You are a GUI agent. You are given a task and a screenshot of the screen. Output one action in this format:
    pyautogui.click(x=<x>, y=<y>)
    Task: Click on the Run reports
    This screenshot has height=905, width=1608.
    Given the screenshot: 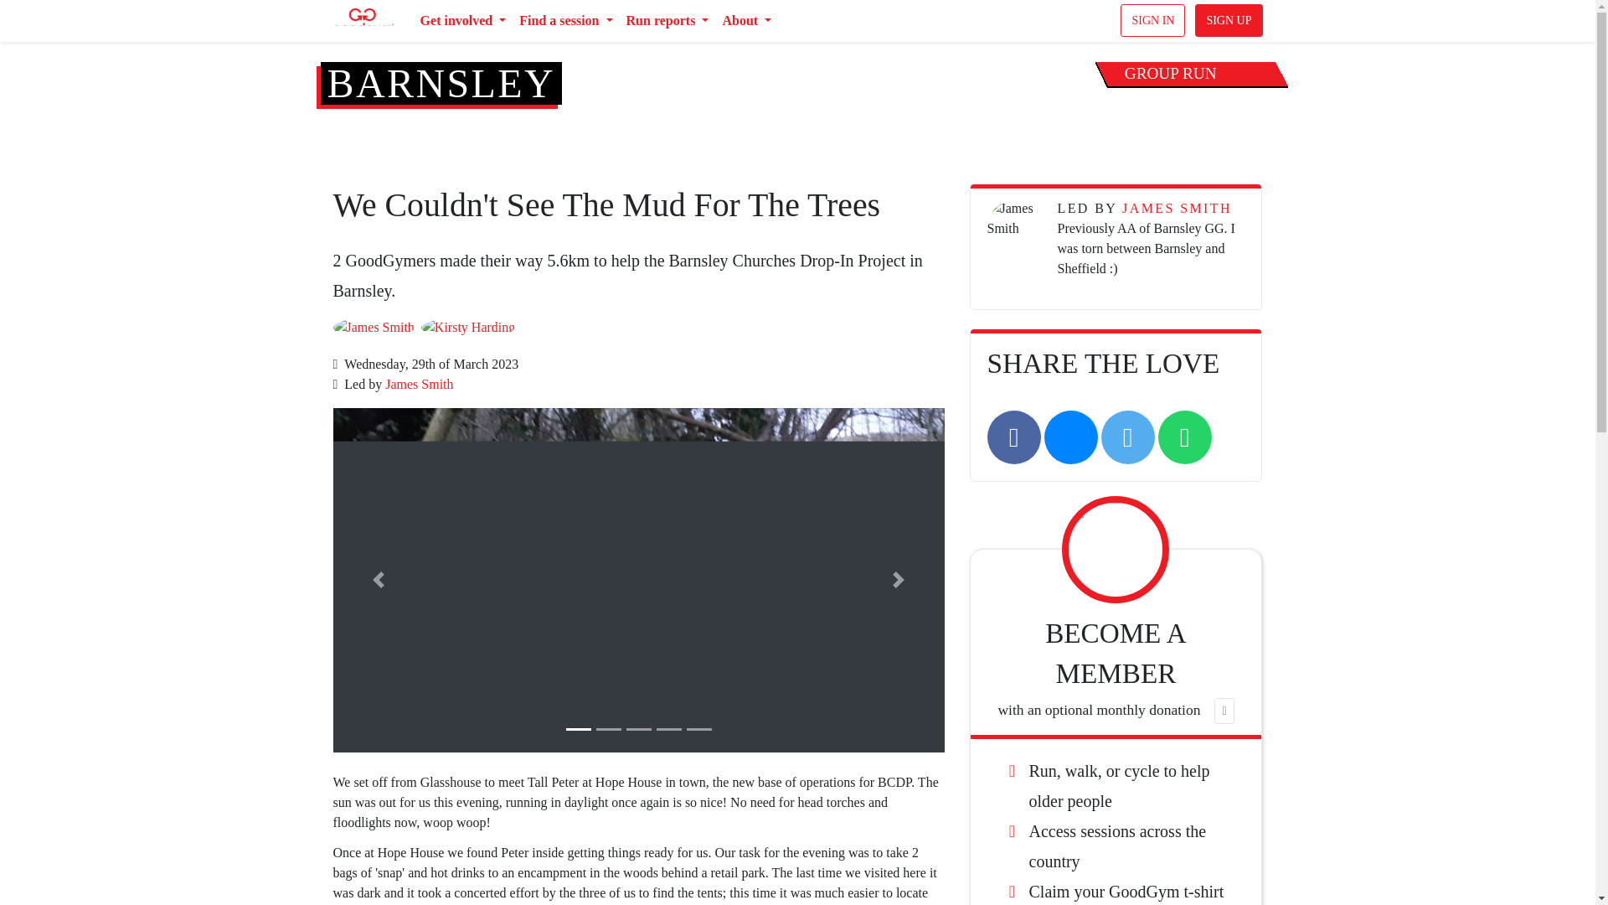 What is the action you would take?
    pyautogui.click(x=667, y=21)
    